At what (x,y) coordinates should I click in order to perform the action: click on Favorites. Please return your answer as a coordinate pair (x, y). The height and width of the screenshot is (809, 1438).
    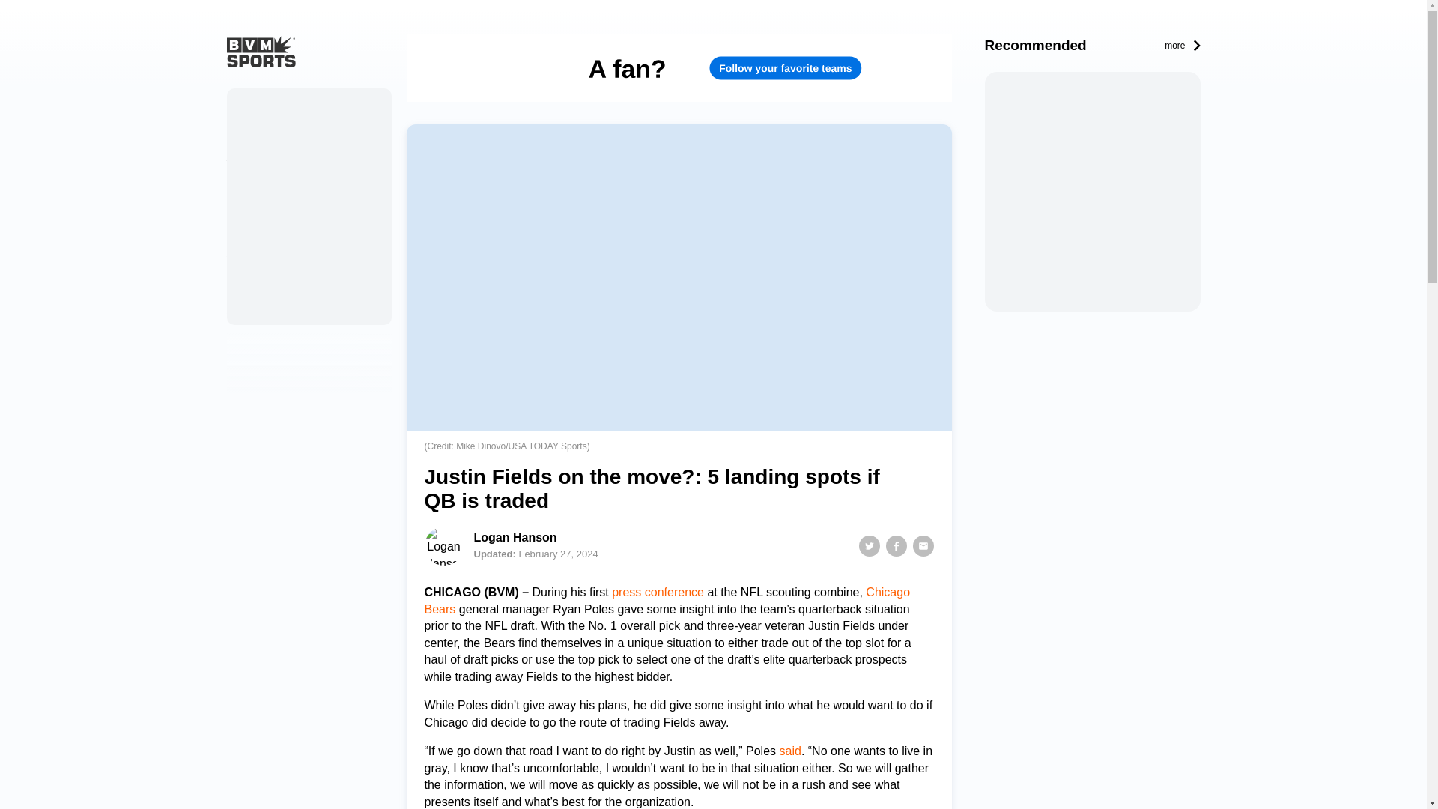
    Looking at the image, I should click on (249, 222).